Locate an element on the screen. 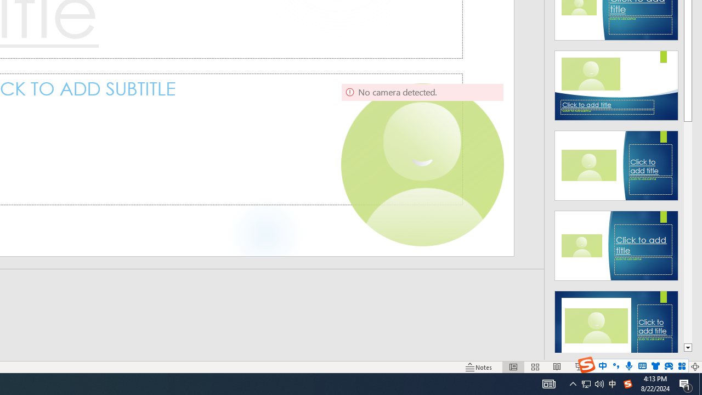 This screenshot has width=702, height=395. Reading View is located at coordinates (557, 366).